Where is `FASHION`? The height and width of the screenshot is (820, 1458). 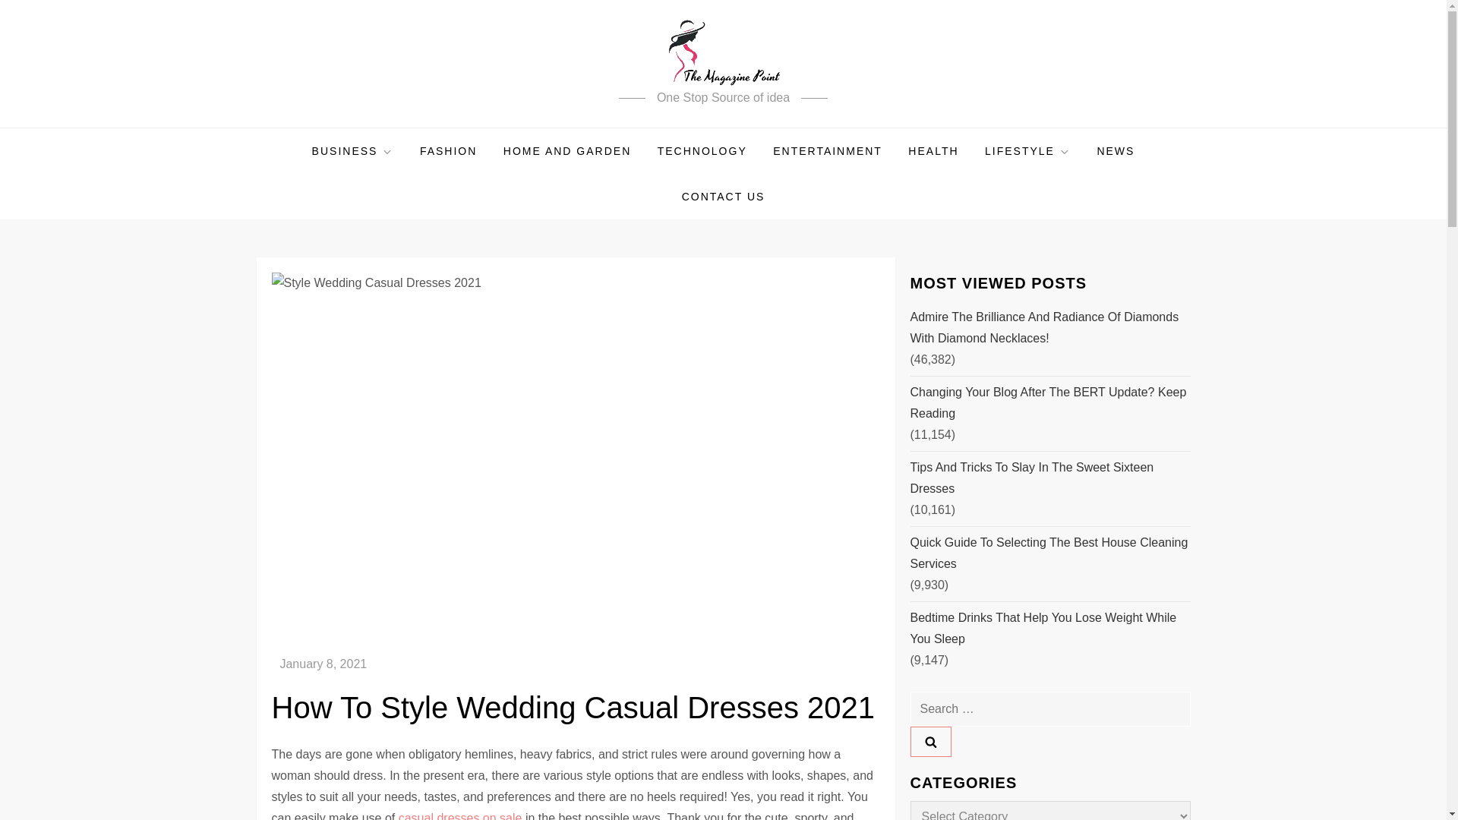 FASHION is located at coordinates (448, 150).